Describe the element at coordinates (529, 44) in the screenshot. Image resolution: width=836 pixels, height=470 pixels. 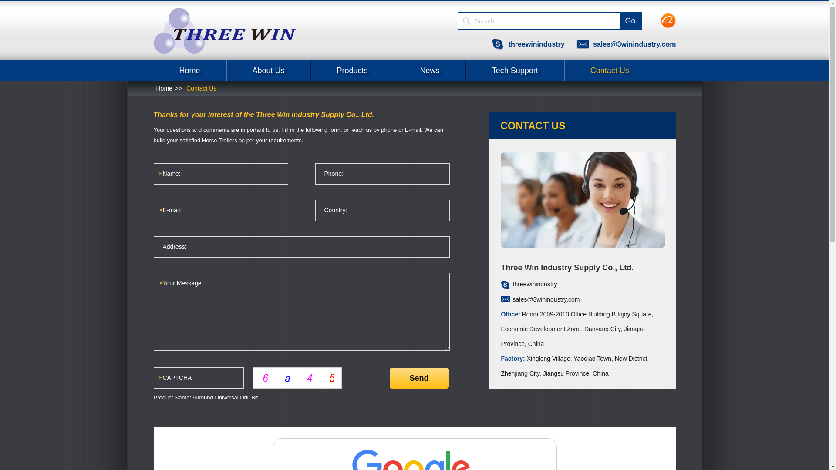
I see `threewinindustry` at that location.